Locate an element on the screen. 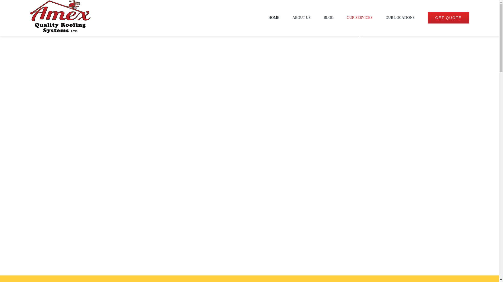 This screenshot has height=282, width=503. HOME is located at coordinates (274, 18).